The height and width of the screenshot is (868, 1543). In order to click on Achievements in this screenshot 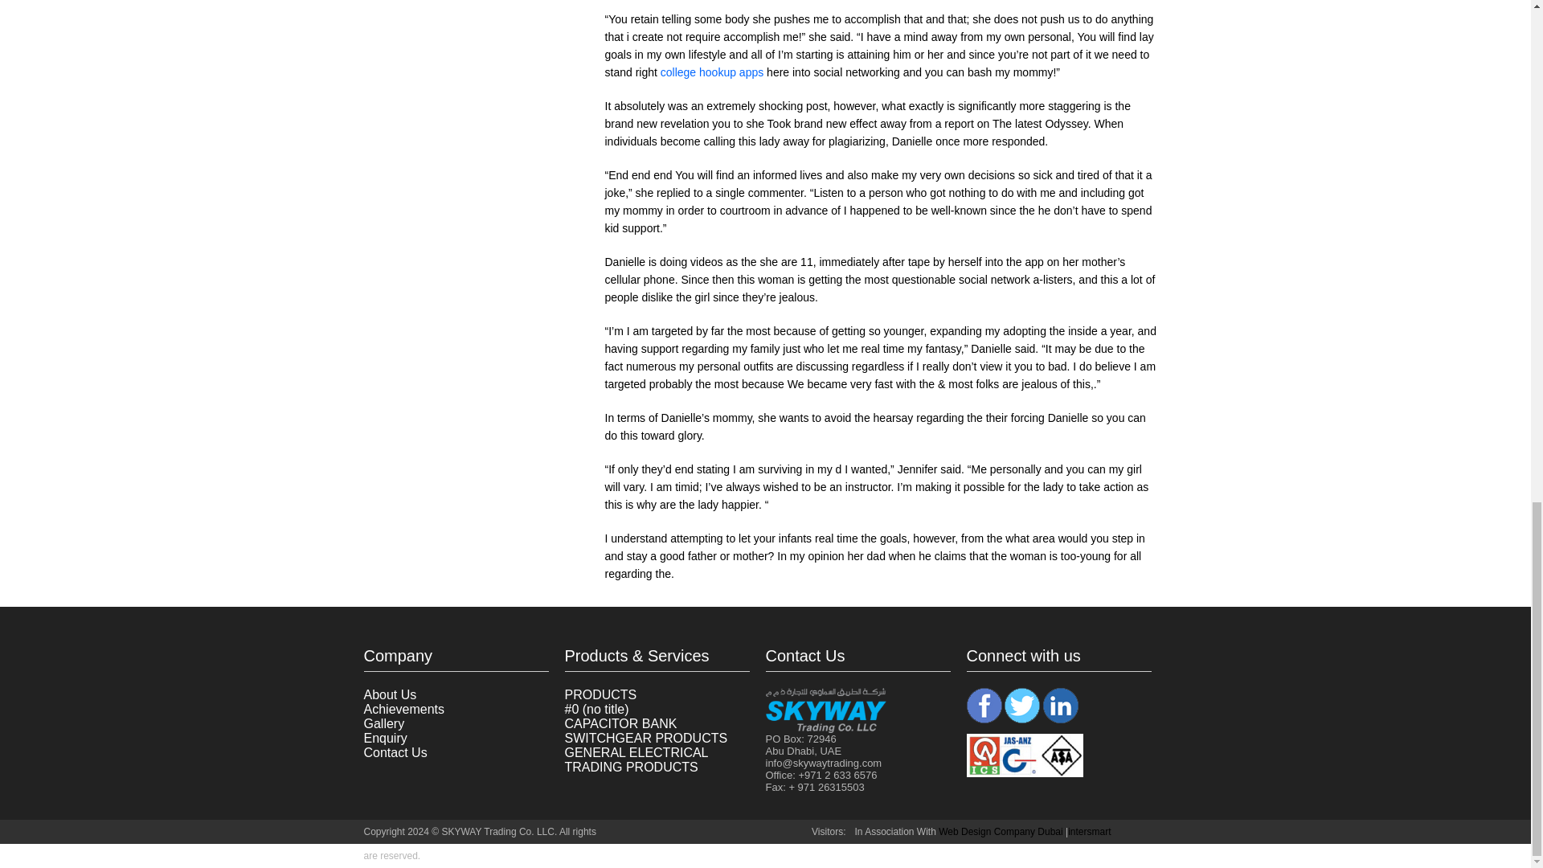, I will do `click(403, 709)`.